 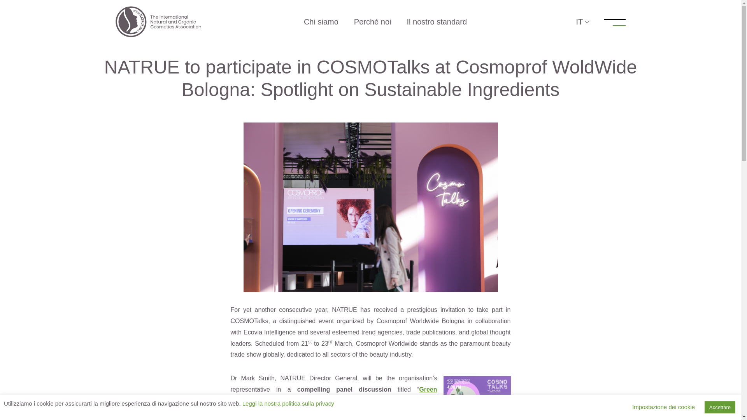 I want to click on Il nostro standard, so click(x=437, y=22).